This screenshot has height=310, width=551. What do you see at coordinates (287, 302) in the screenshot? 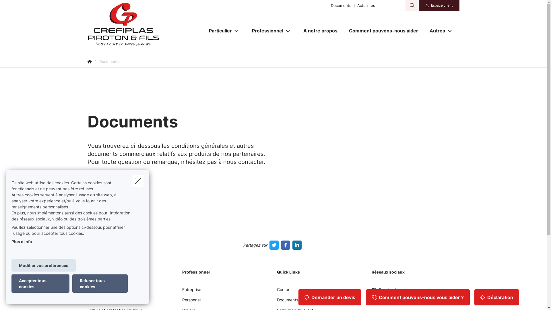
I see `Documents` at bounding box center [287, 302].